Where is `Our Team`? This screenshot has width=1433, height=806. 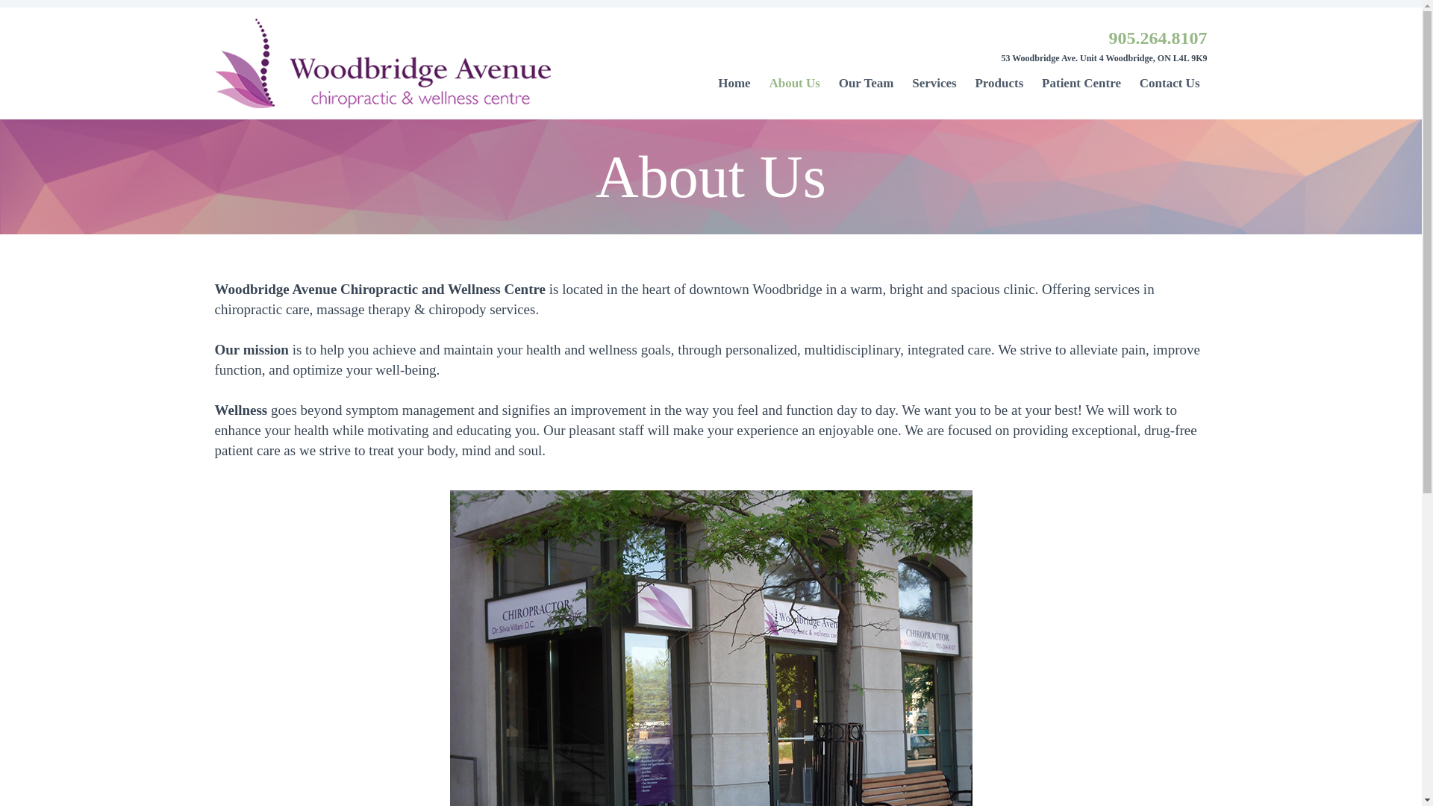
Our Team is located at coordinates (866, 83).